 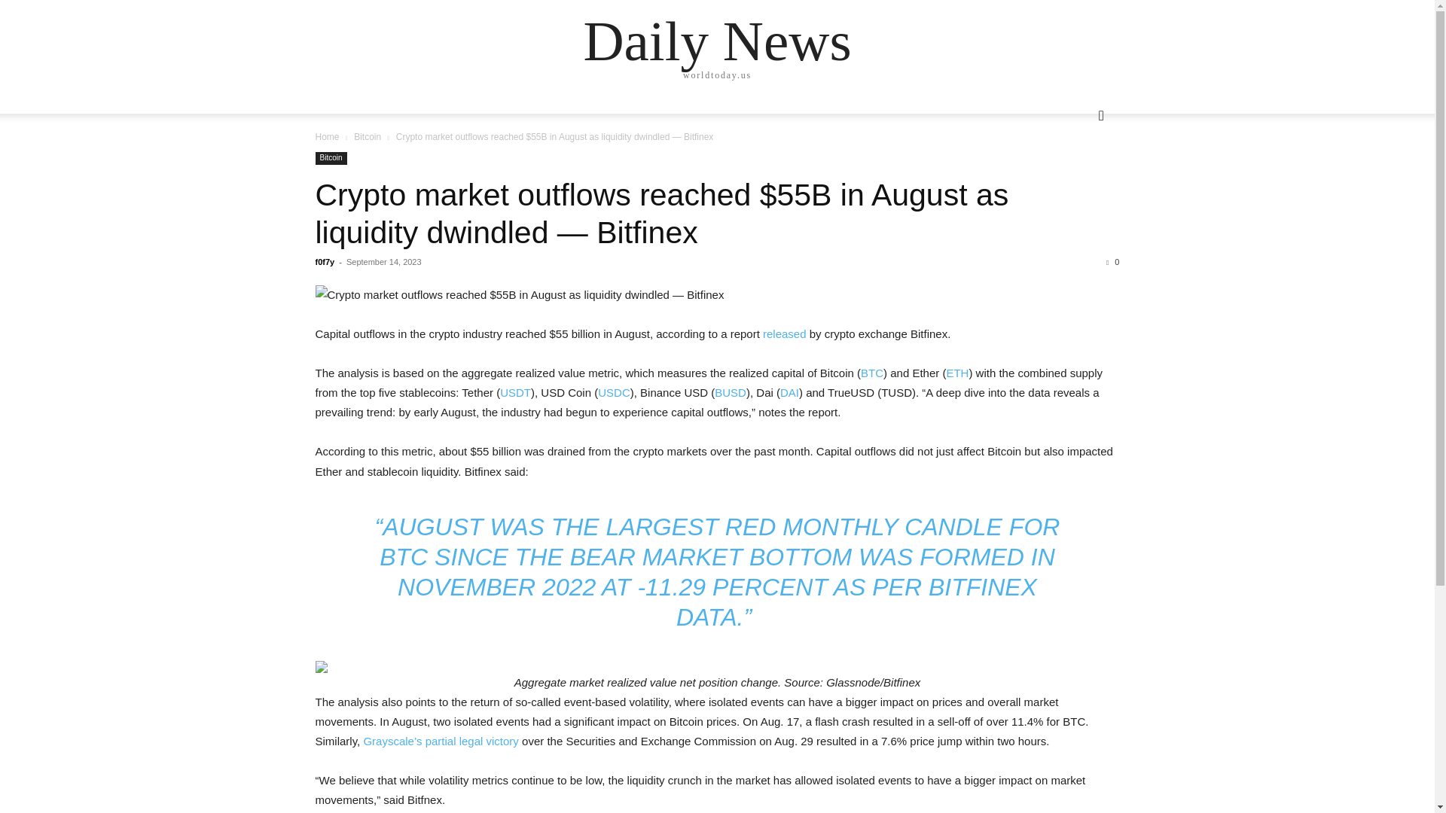 What do you see at coordinates (785, 334) in the screenshot?
I see `released` at bounding box center [785, 334].